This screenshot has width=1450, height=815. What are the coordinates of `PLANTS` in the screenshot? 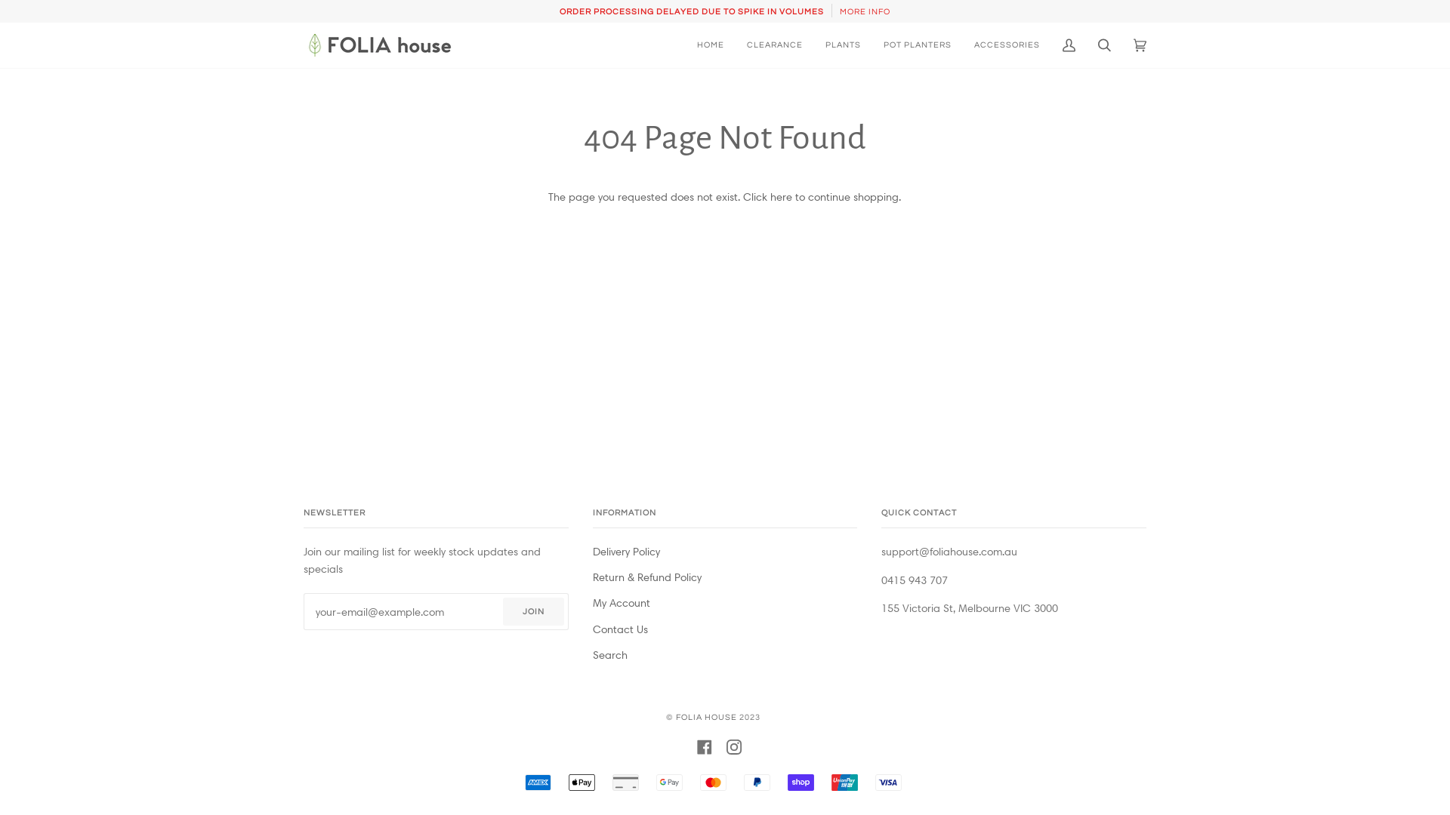 It's located at (843, 45).